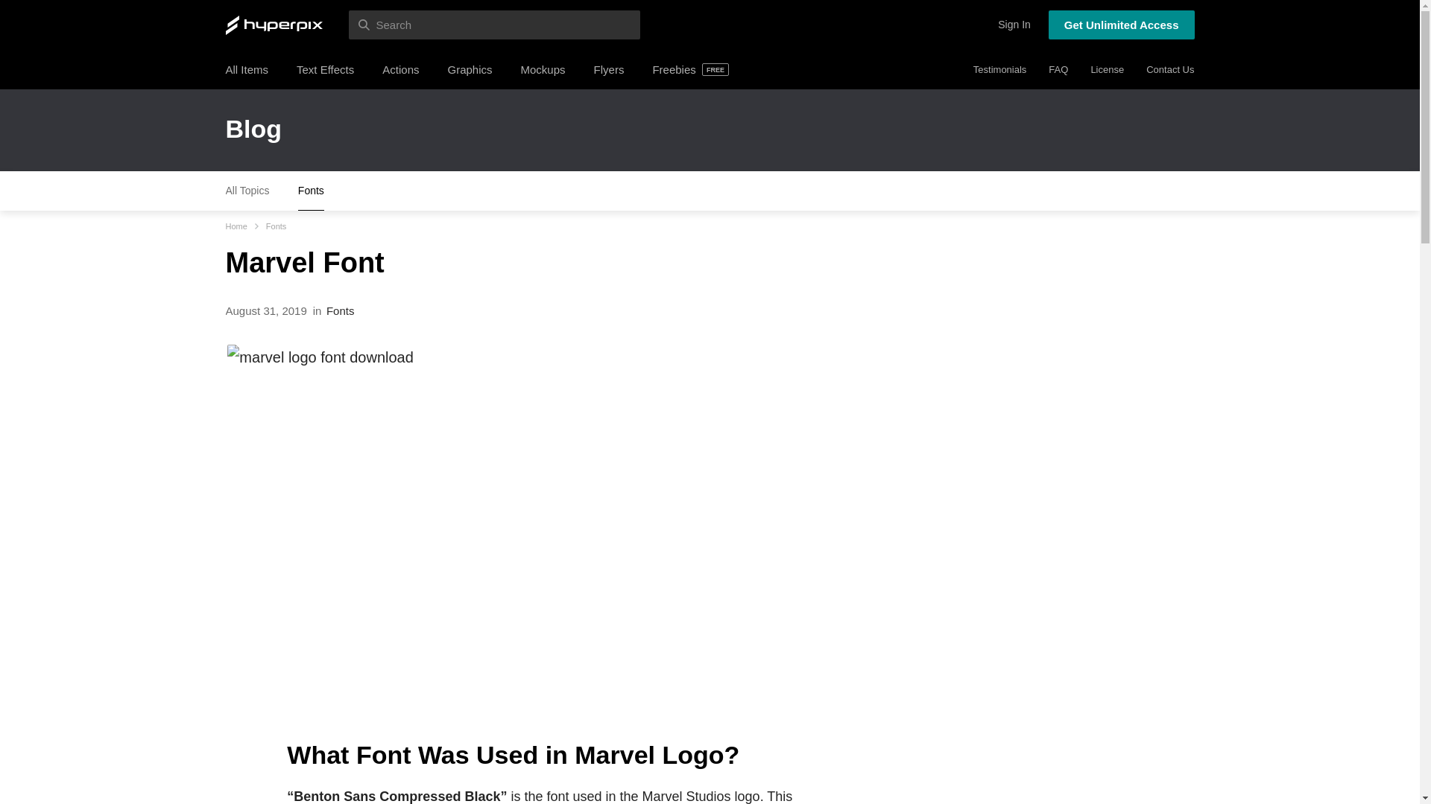 The height and width of the screenshot is (804, 1431). What do you see at coordinates (246, 70) in the screenshot?
I see `All Items` at bounding box center [246, 70].